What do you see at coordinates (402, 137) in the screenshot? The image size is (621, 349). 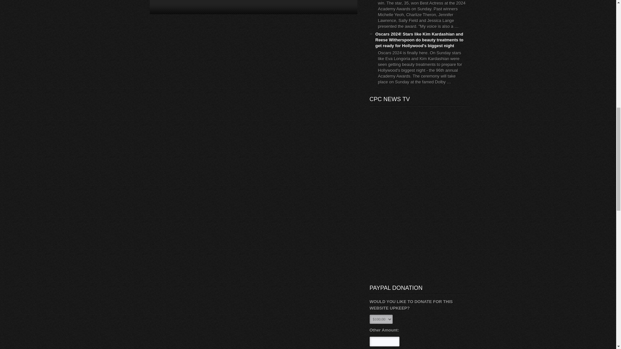 I see `YouTube video player` at bounding box center [402, 137].